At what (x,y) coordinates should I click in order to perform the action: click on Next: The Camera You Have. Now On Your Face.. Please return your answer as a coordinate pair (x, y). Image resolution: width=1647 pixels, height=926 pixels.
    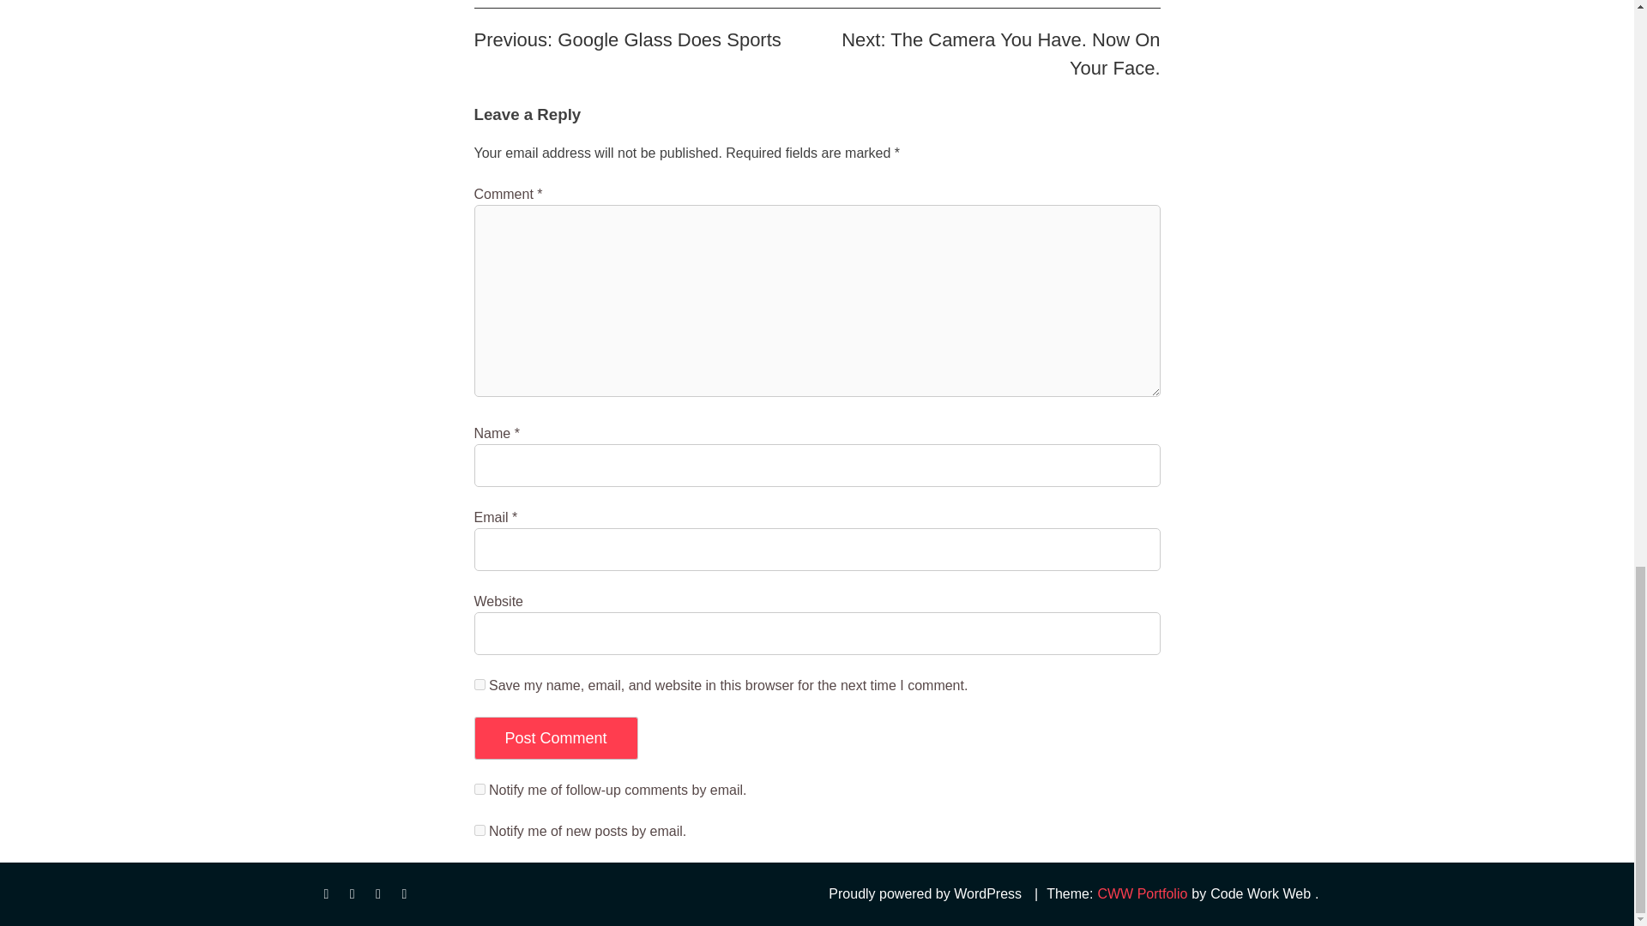
    Looking at the image, I should click on (1000, 53).